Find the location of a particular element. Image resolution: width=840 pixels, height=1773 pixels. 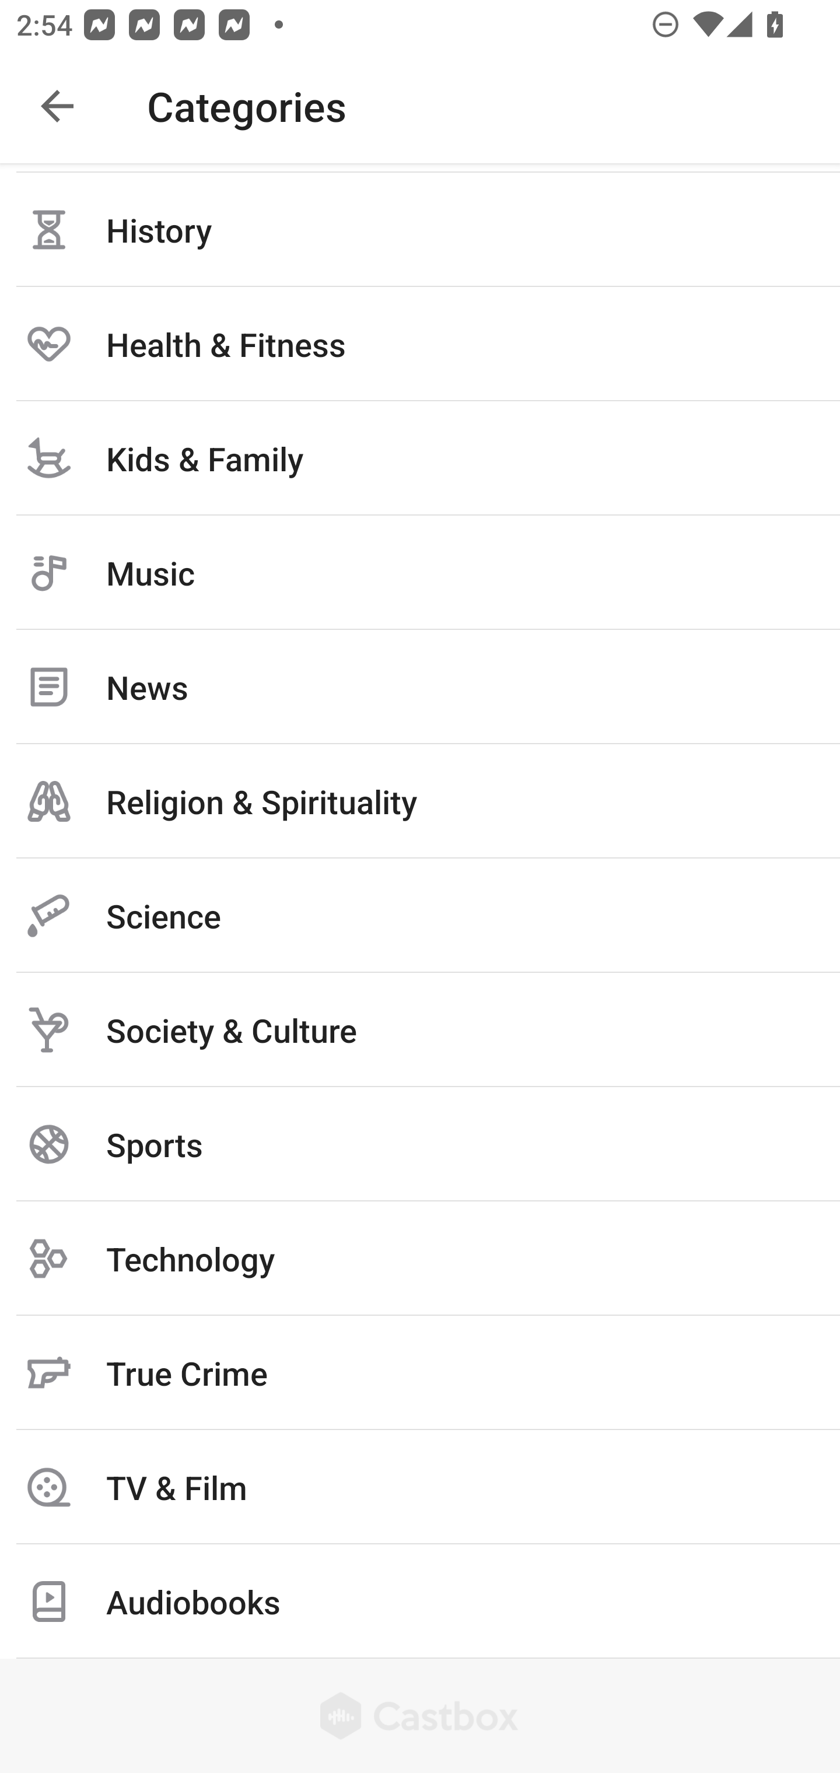

Sports is located at coordinates (420, 1144).